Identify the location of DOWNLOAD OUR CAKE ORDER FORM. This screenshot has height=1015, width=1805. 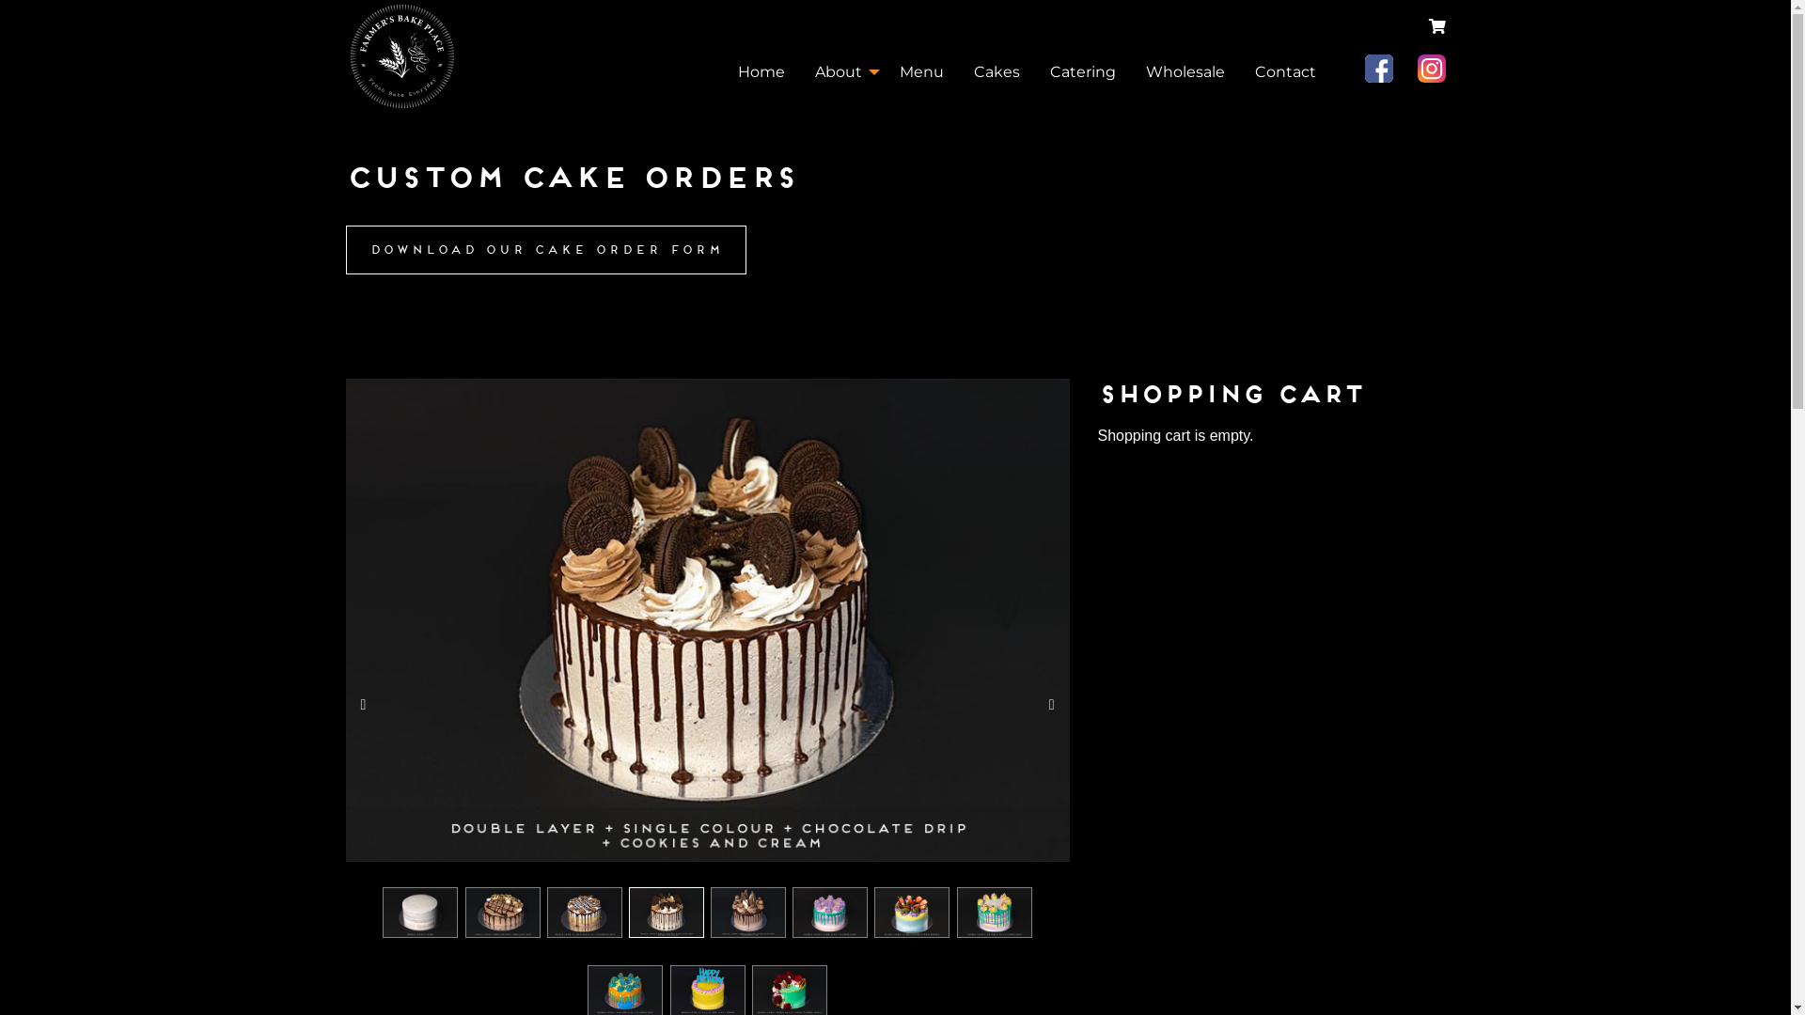
(546, 250).